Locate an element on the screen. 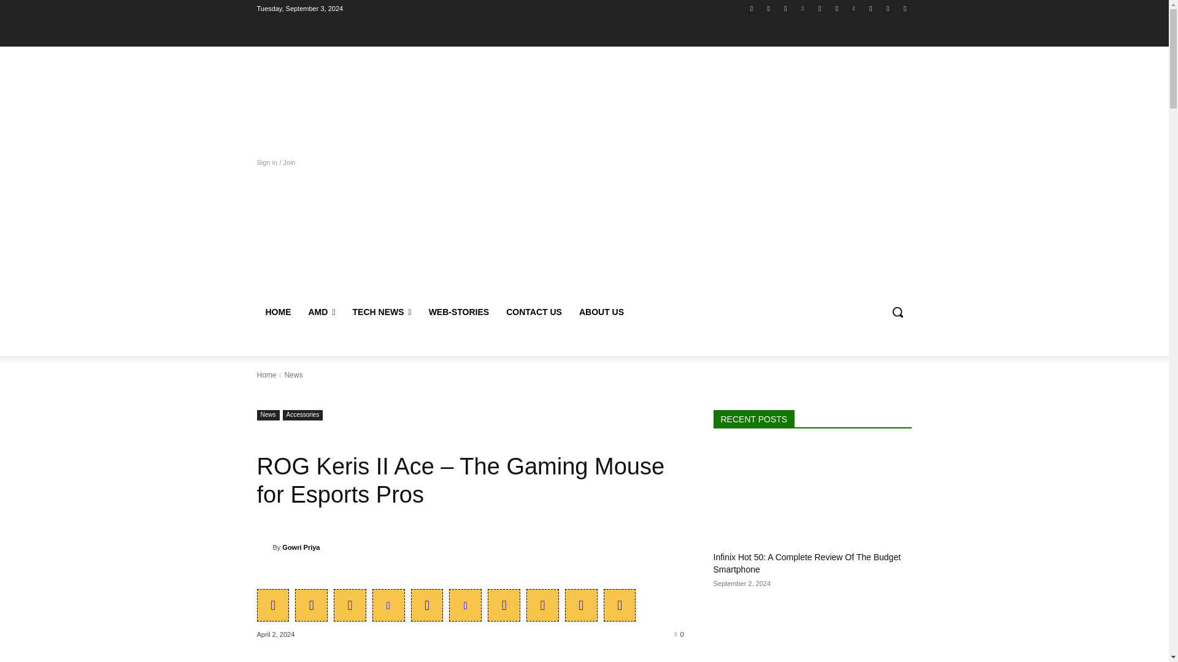 The image size is (1178, 662). Medium is located at coordinates (820, 8).